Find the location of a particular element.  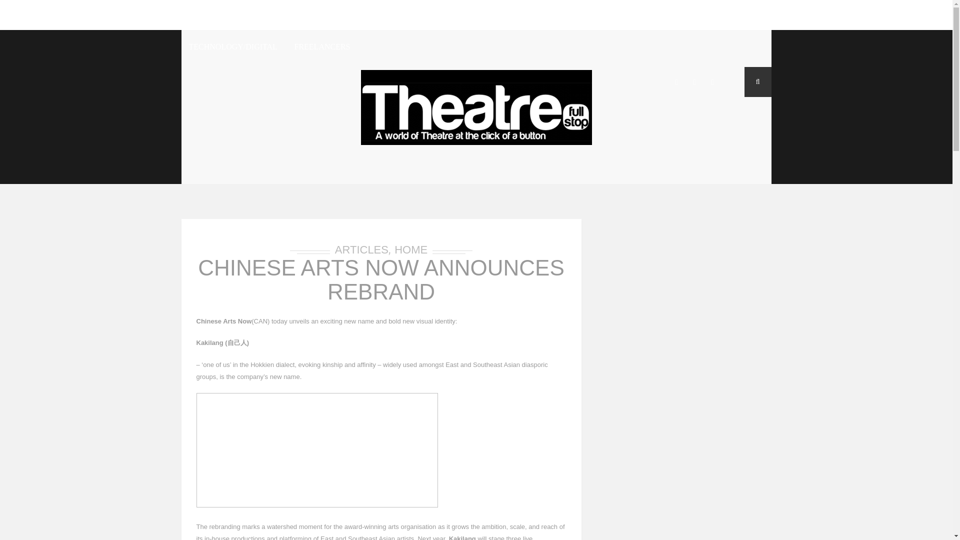

HOME is located at coordinates (196, 15).